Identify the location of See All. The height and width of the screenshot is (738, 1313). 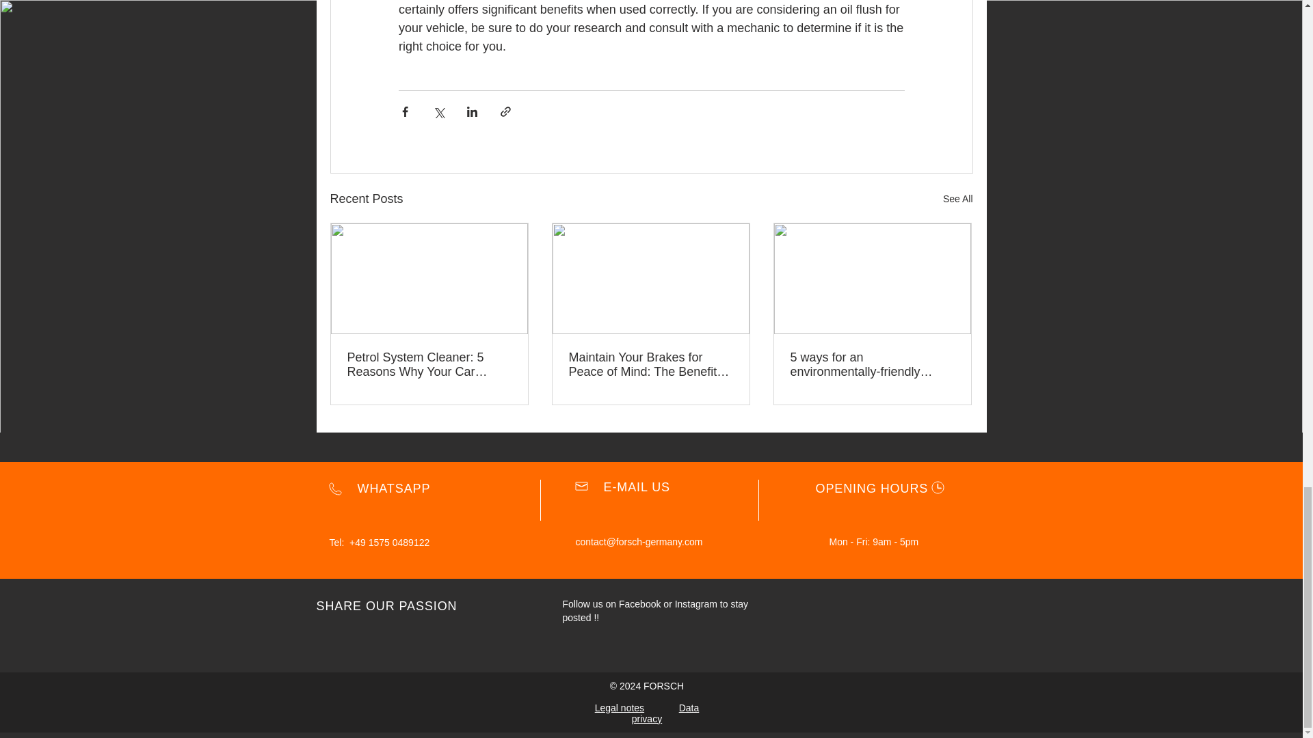
(957, 198).